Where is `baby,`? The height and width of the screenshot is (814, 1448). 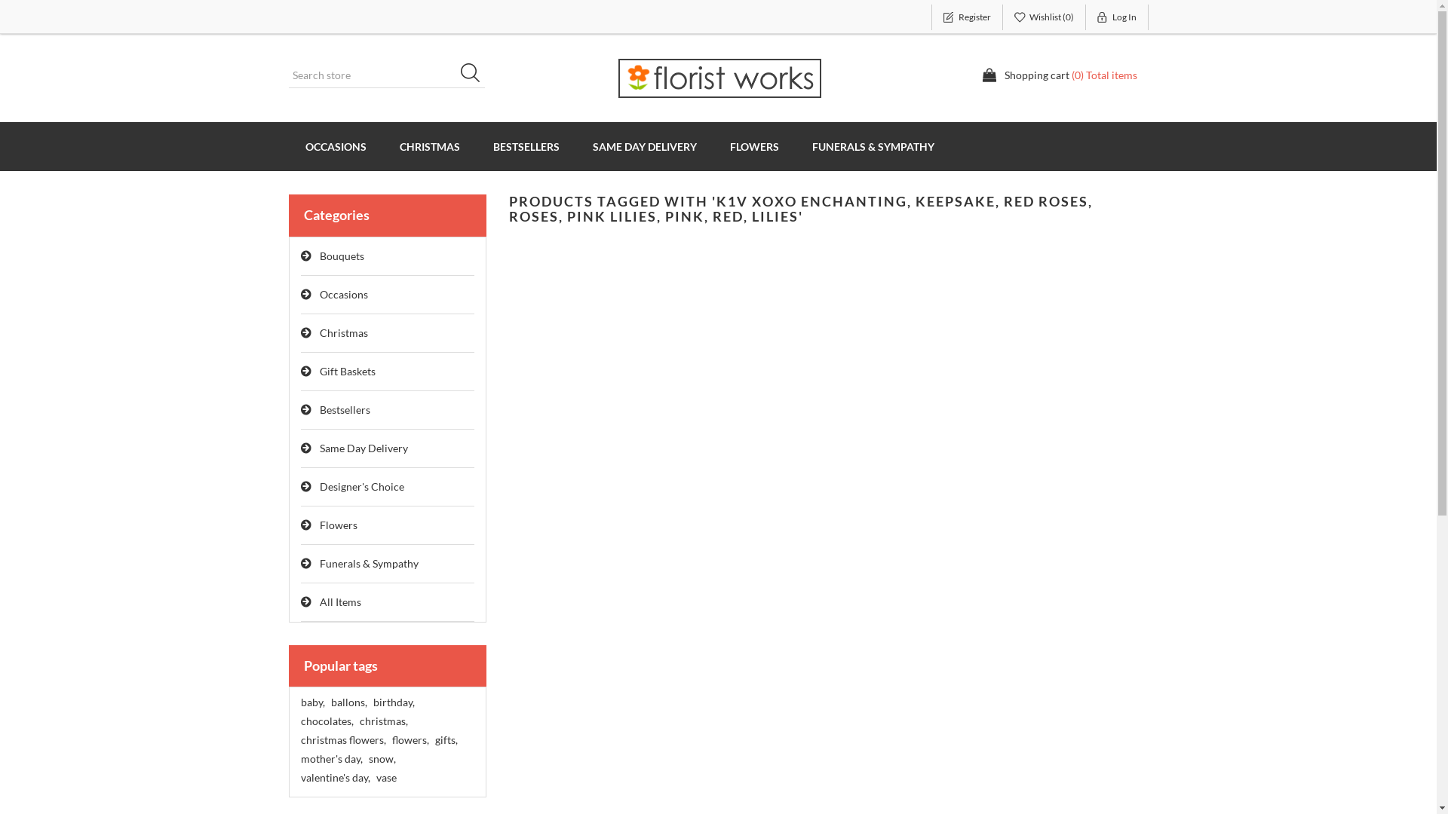
baby, is located at coordinates (312, 702).